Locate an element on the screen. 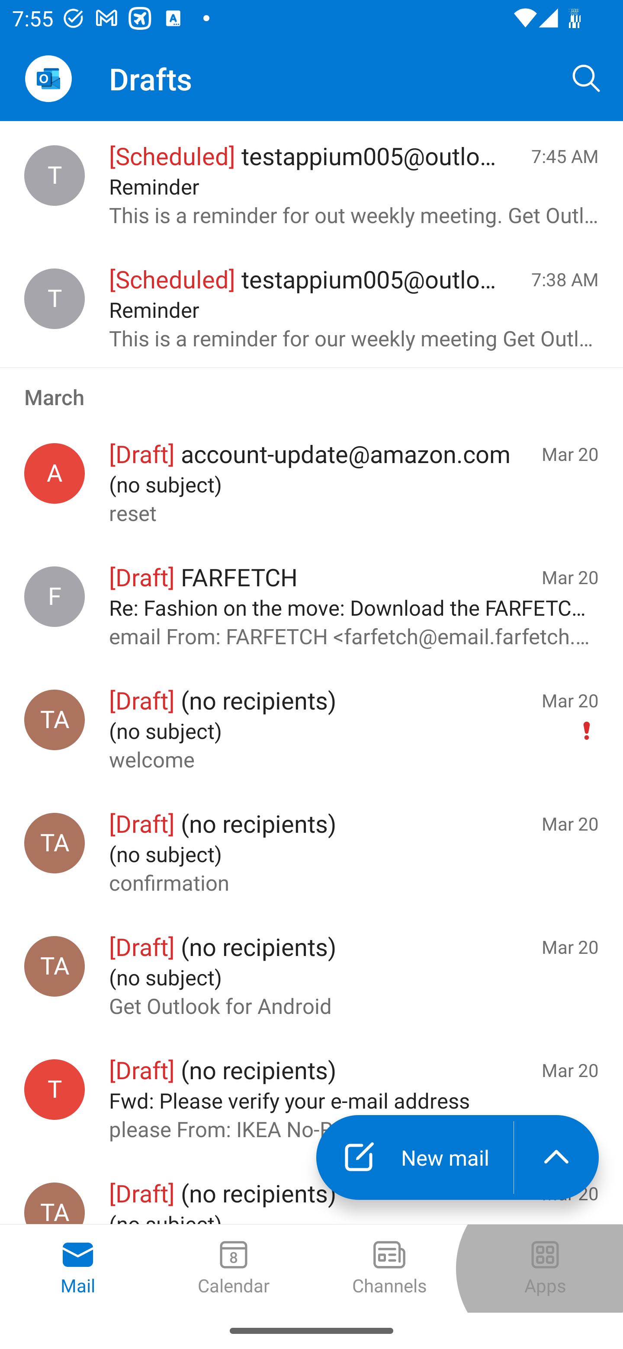 This screenshot has width=623, height=1349. launch the extended action menu is located at coordinates (556, 1157).